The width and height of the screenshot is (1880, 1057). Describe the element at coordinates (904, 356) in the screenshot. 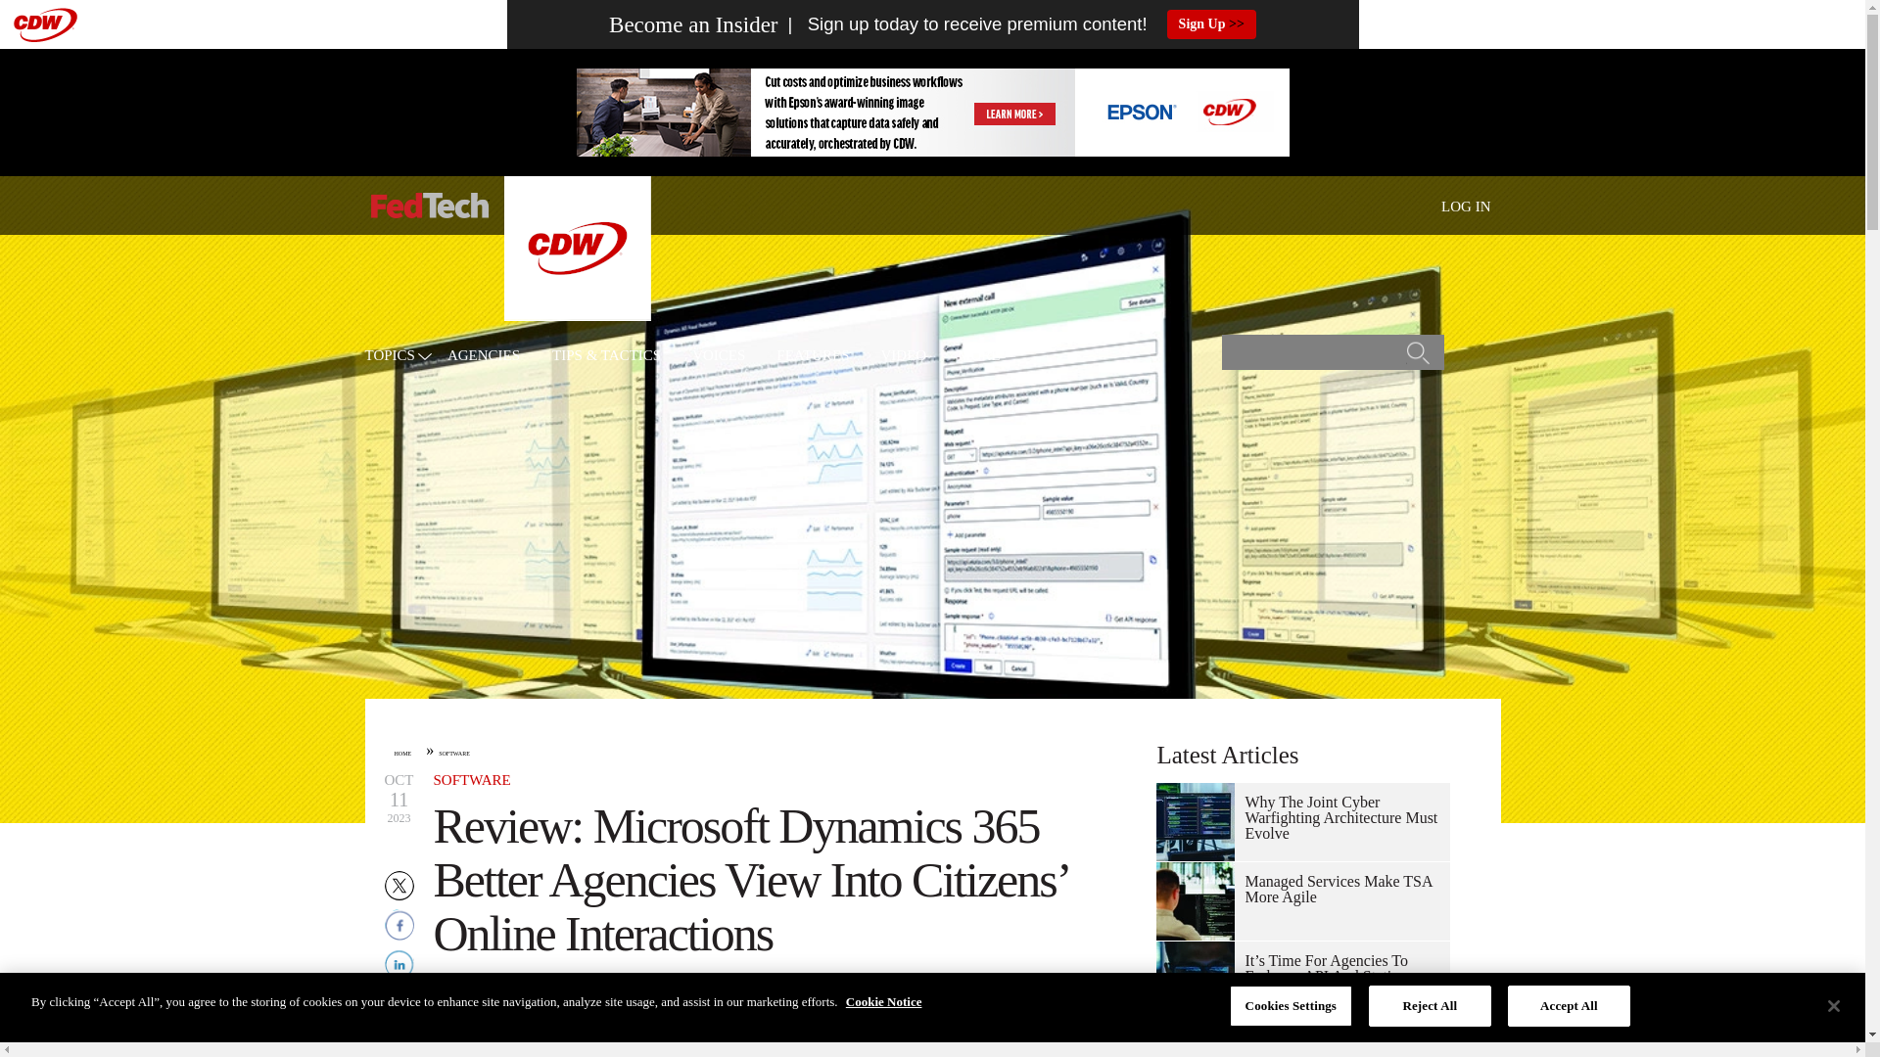

I see `VIDEO` at that location.